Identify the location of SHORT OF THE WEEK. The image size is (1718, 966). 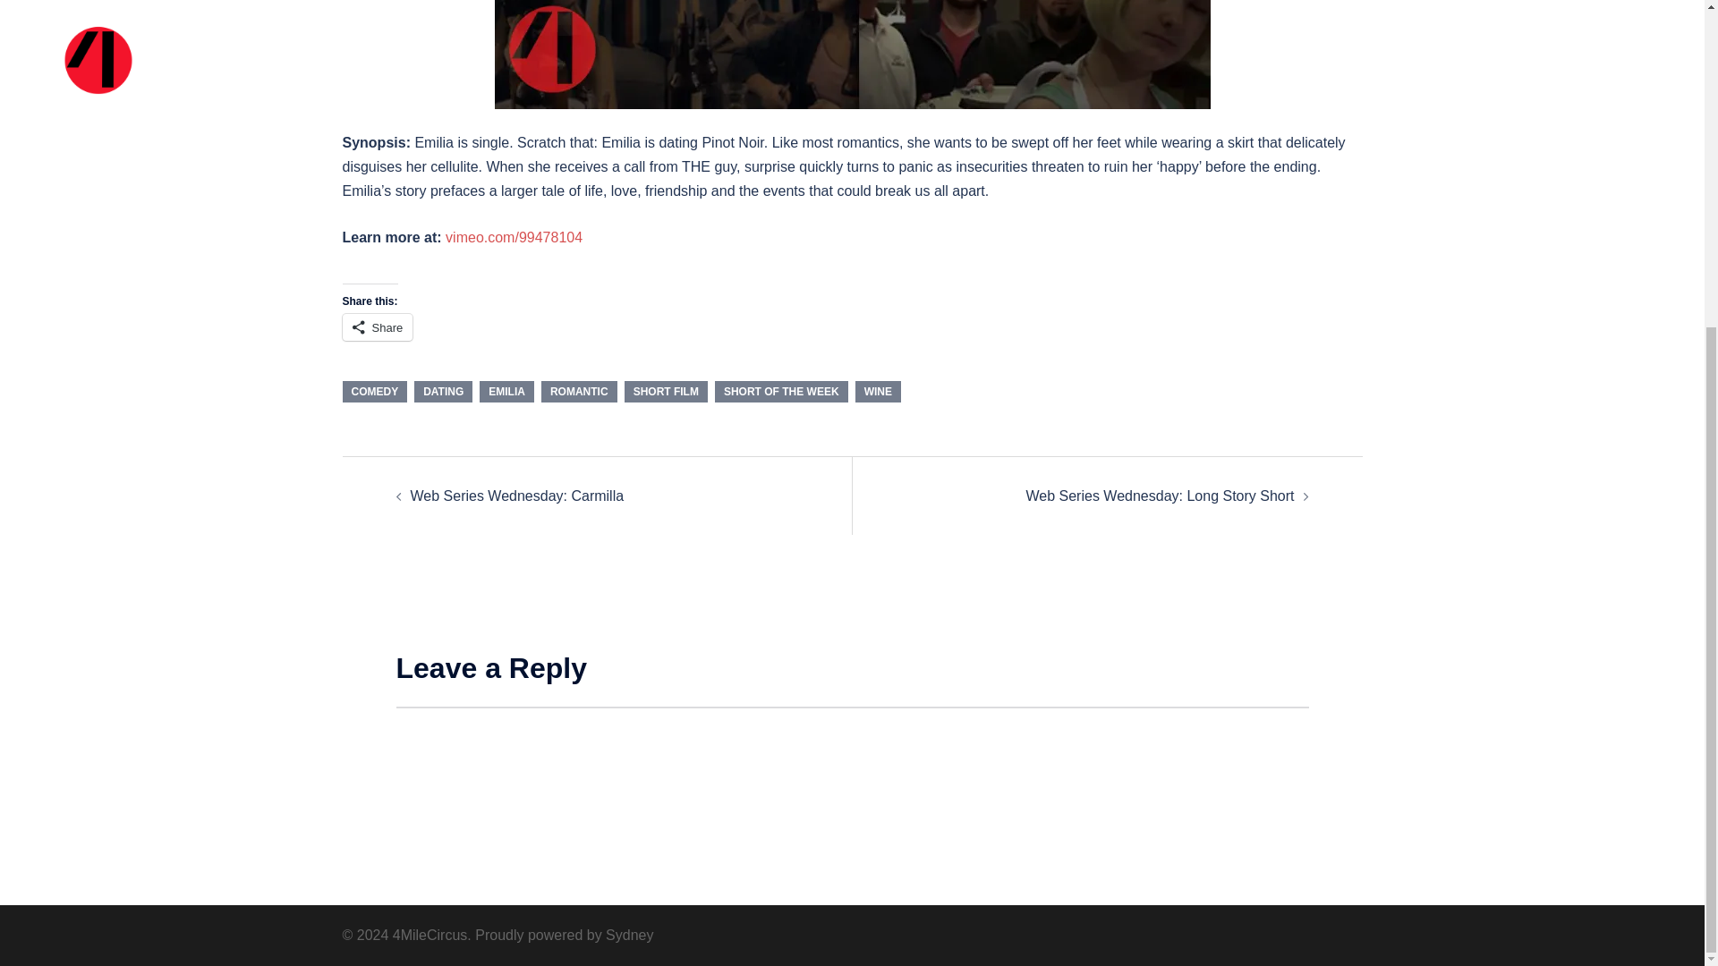
(781, 392).